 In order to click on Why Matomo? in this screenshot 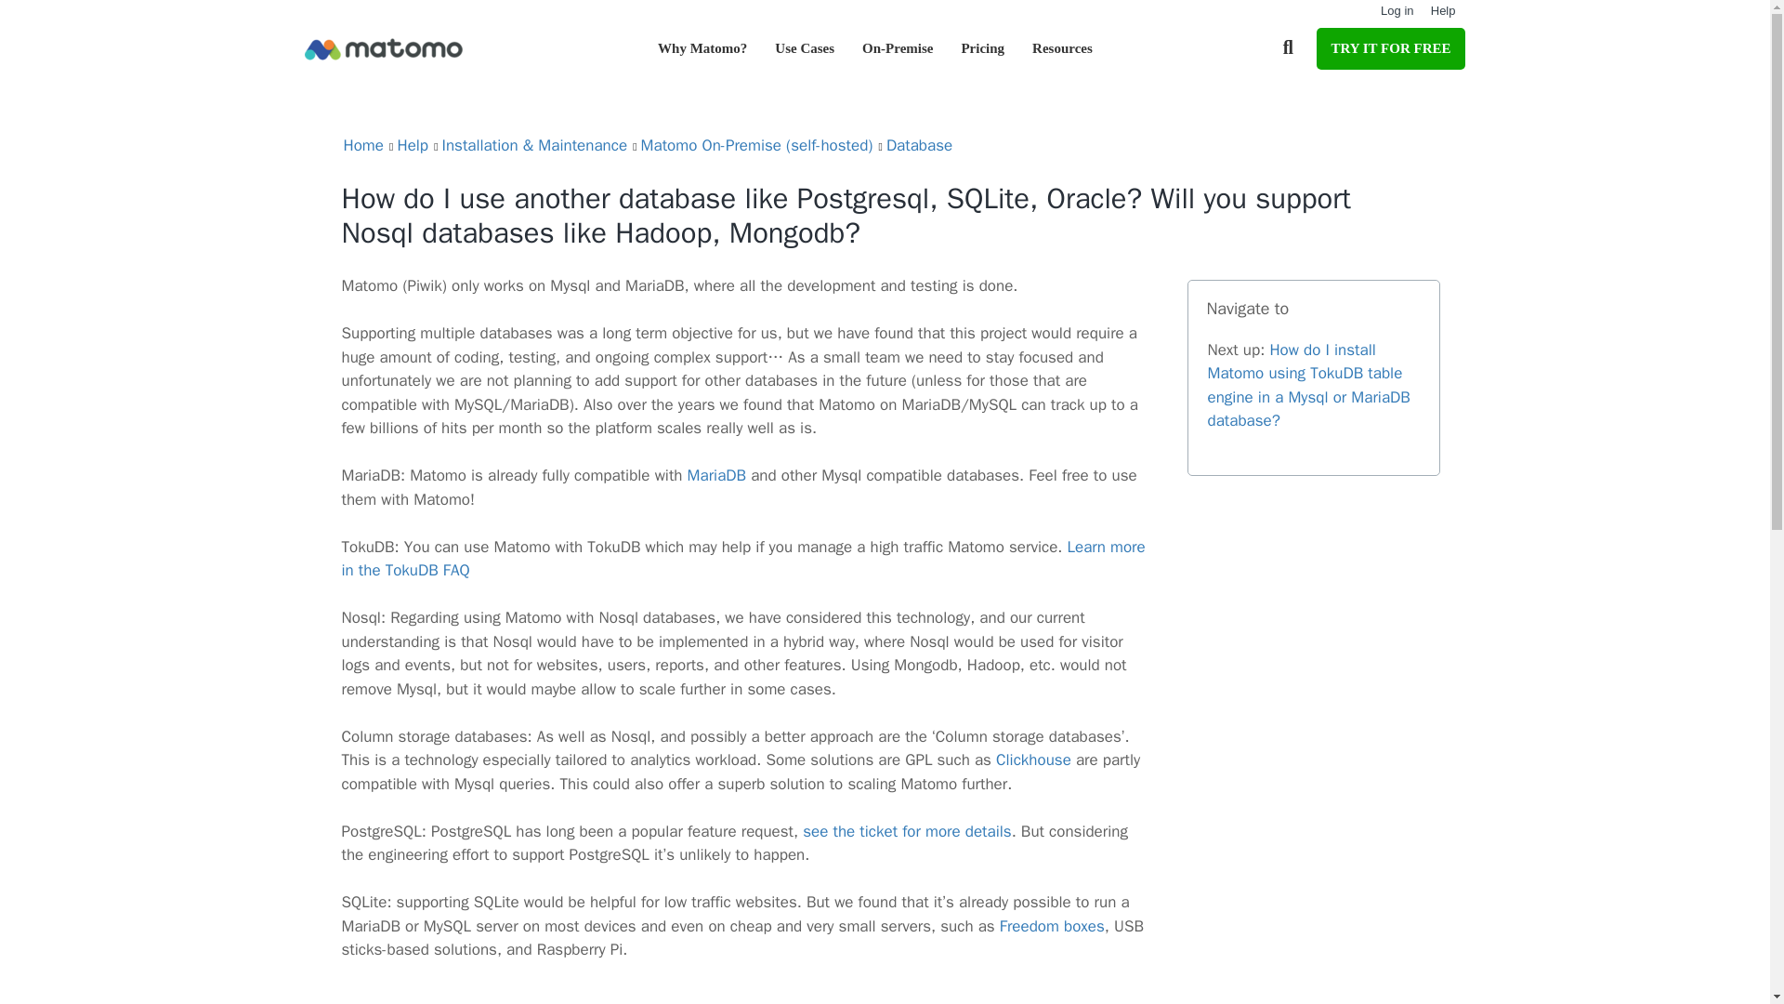, I will do `click(702, 48)`.